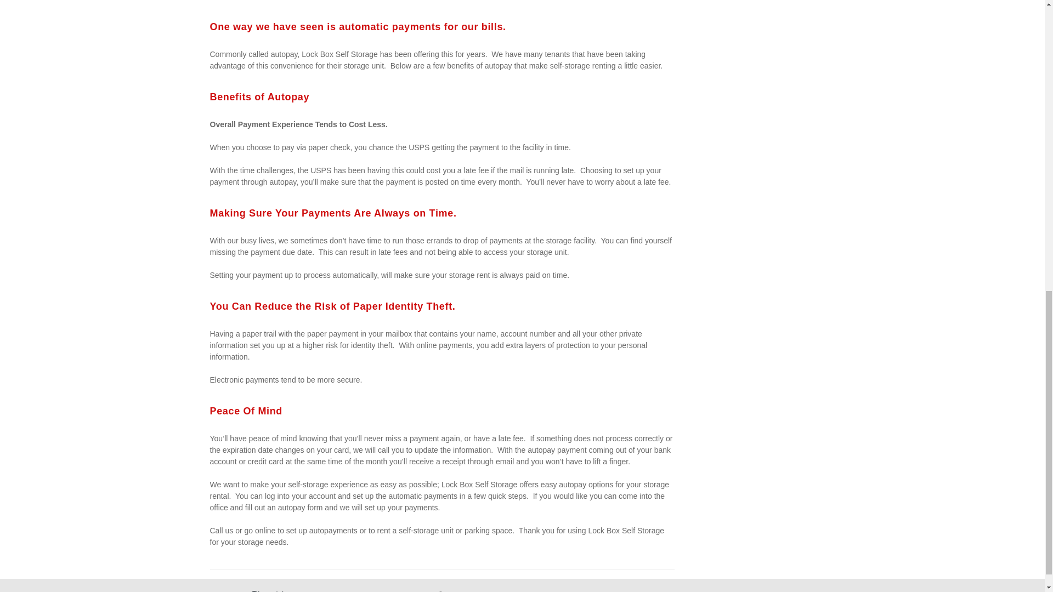 The height and width of the screenshot is (592, 1053). Describe the element at coordinates (823, 591) in the screenshot. I see `Admin` at that location.